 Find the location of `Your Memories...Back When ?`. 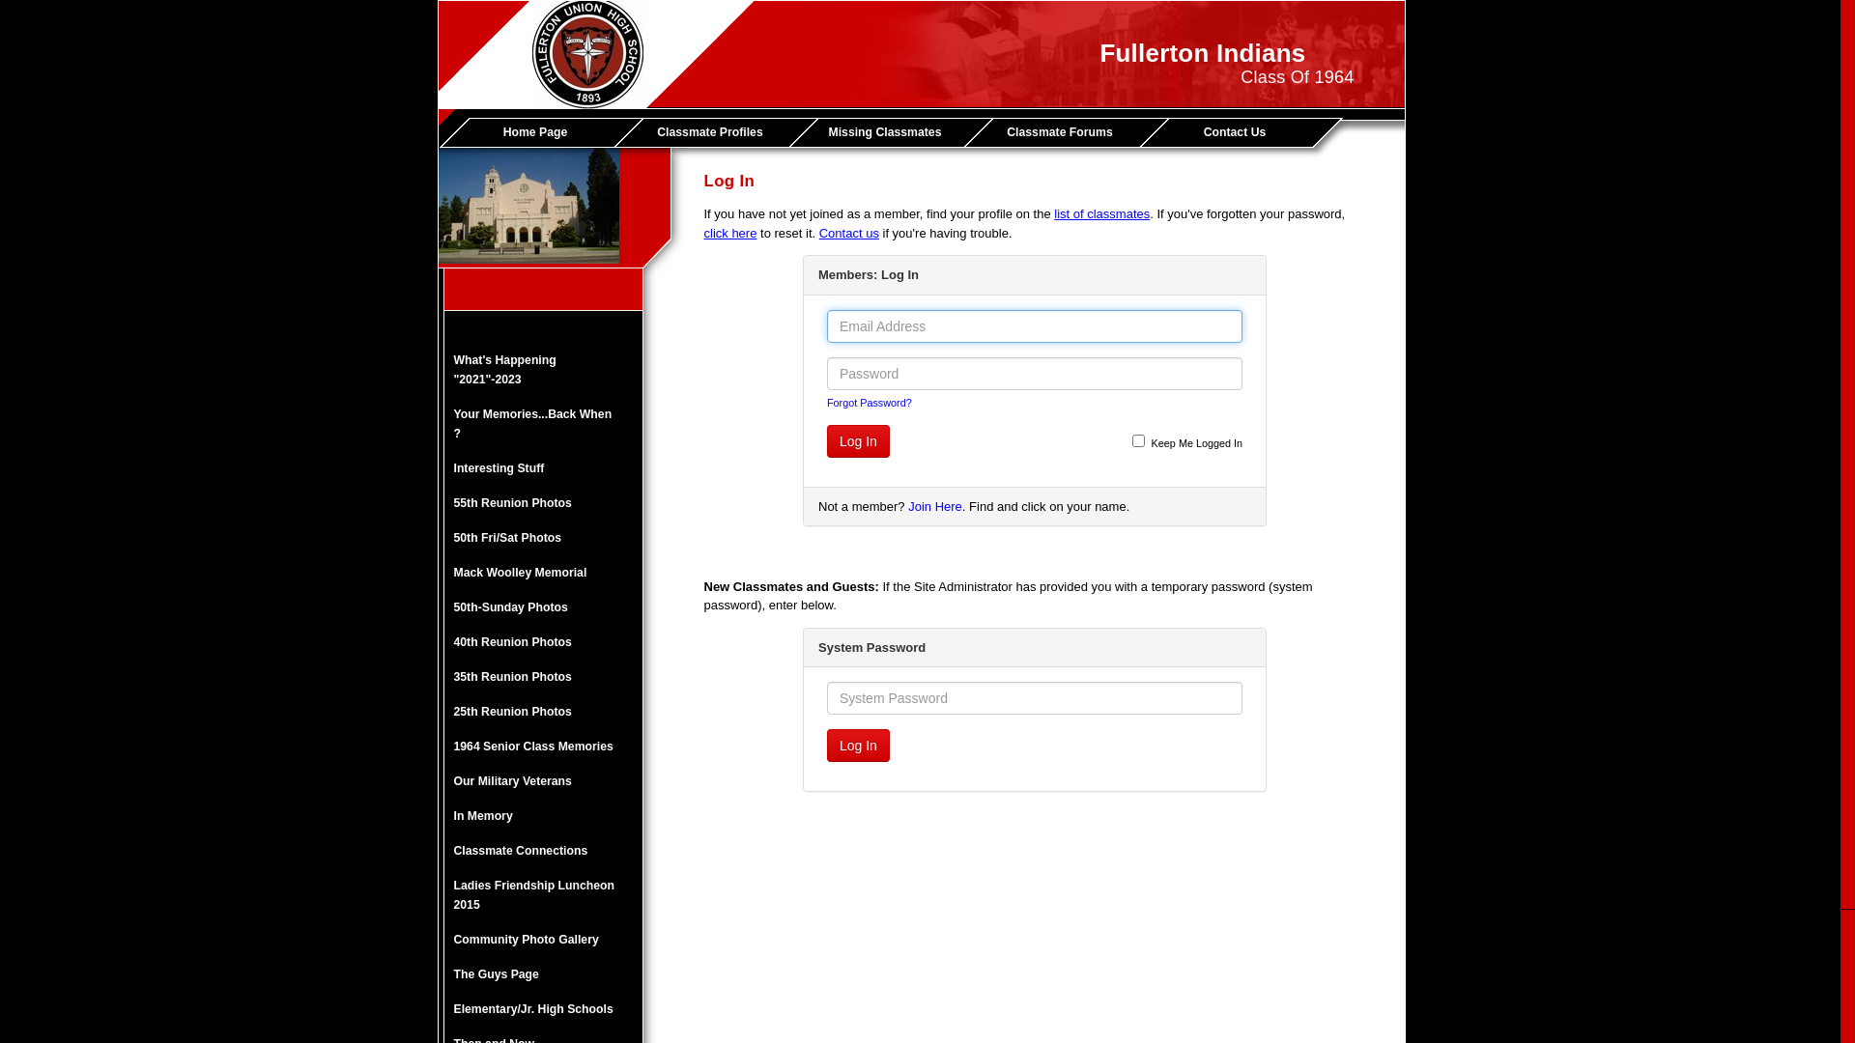

Your Memories...Back When ? is located at coordinates (541, 424).